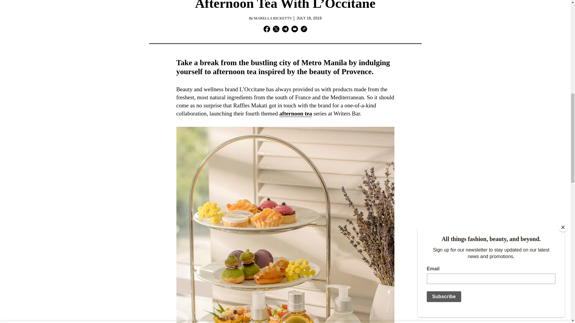  What do you see at coordinates (294, 30) in the screenshot?
I see `Email` at bounding box center [294, 30].